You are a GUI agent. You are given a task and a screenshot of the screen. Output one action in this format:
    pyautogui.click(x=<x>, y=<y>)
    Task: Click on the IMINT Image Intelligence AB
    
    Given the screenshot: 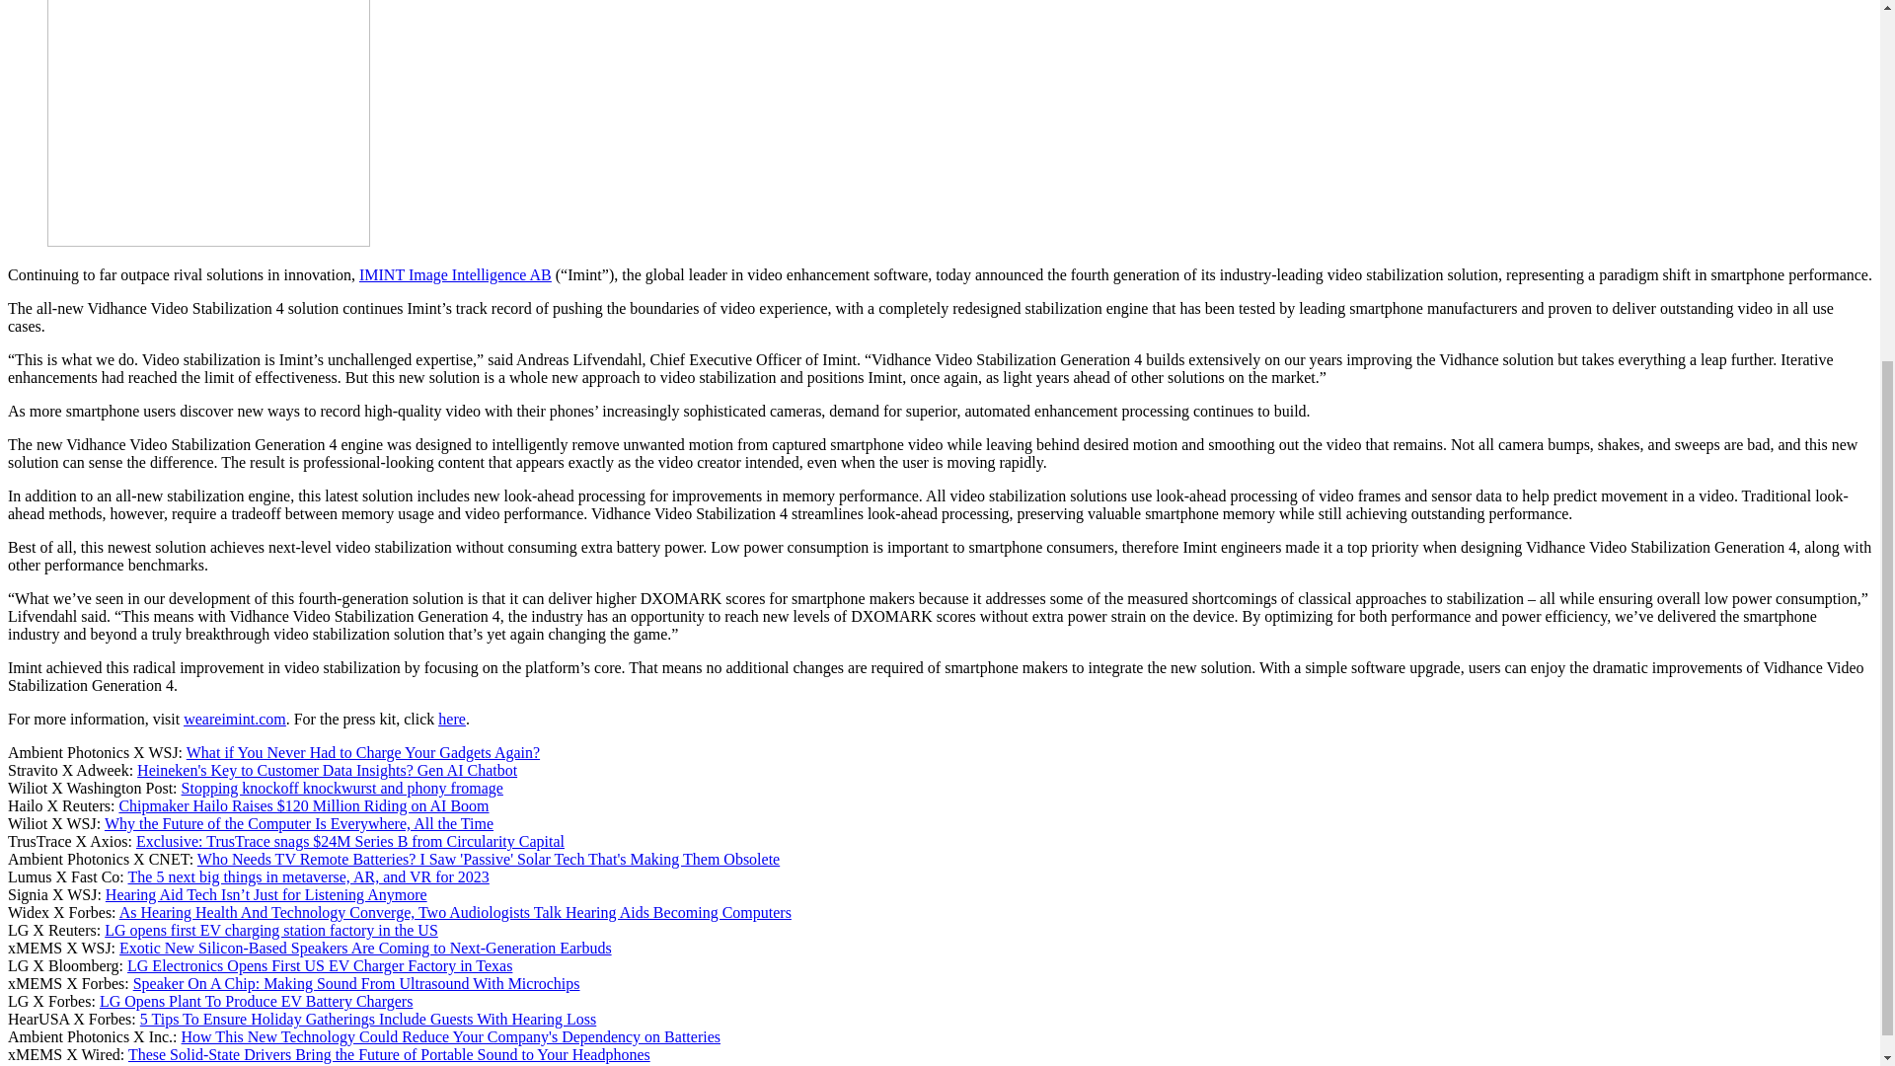 What is the action you would take?
    pyautogui.click(x=455, y=274)
    